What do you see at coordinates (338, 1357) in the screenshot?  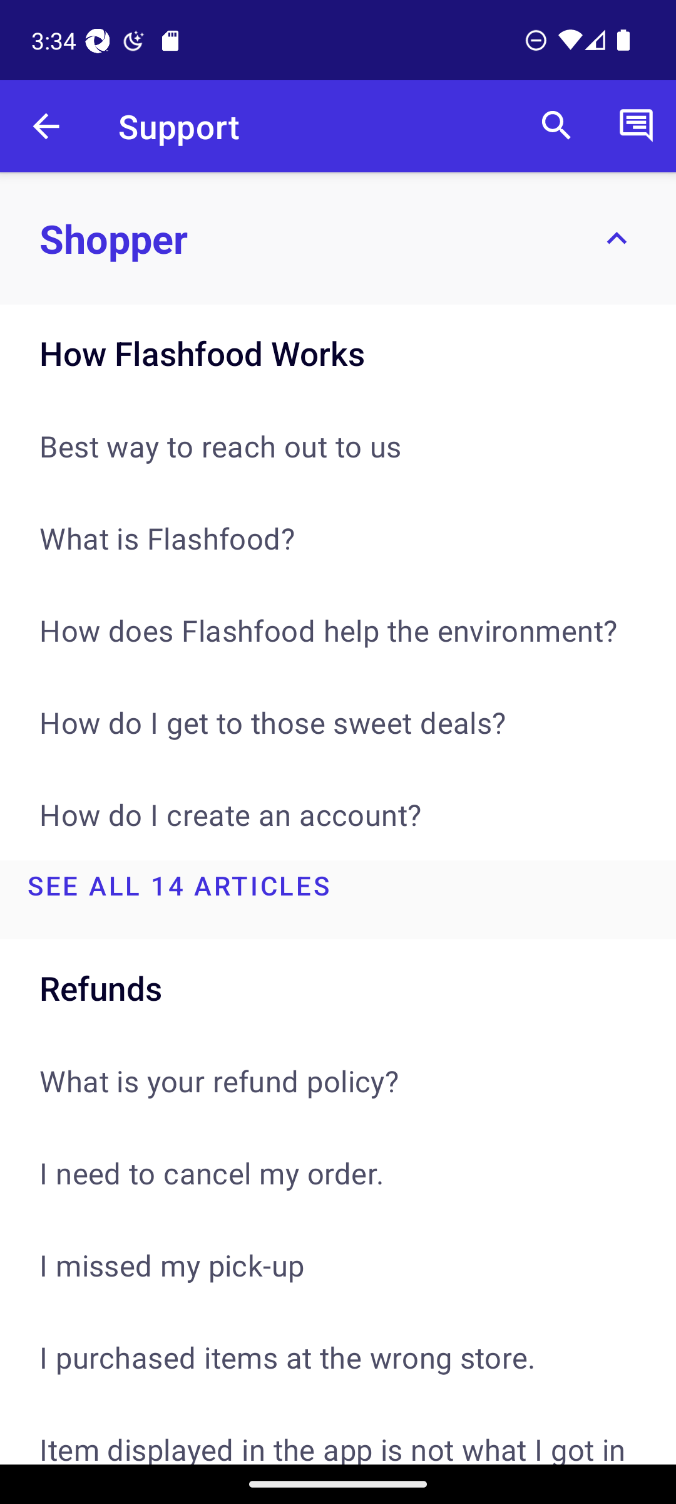 I see `I purchased items at the wrong store.` at bounding box center [338, 1357].